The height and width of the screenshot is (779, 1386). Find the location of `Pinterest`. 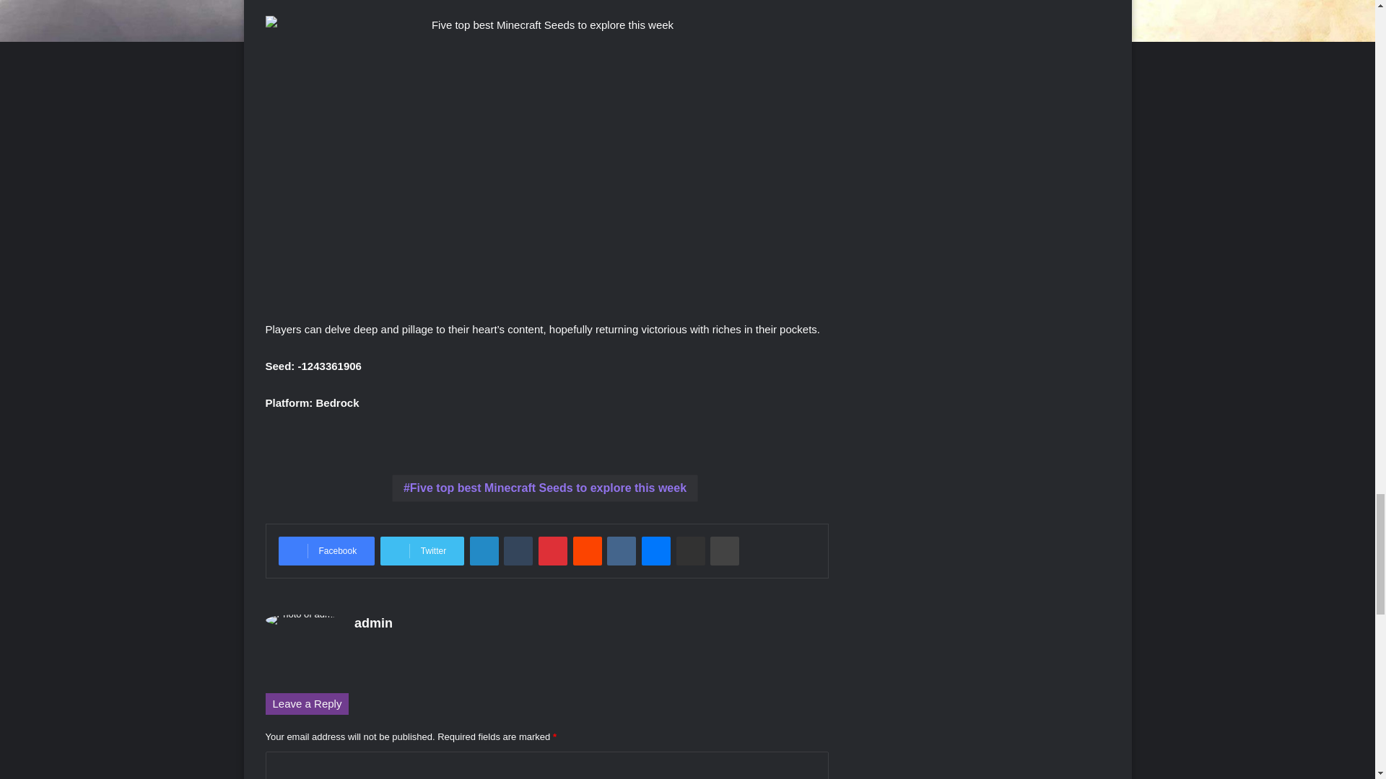

Pinterest is located at coordinates (553, 551).